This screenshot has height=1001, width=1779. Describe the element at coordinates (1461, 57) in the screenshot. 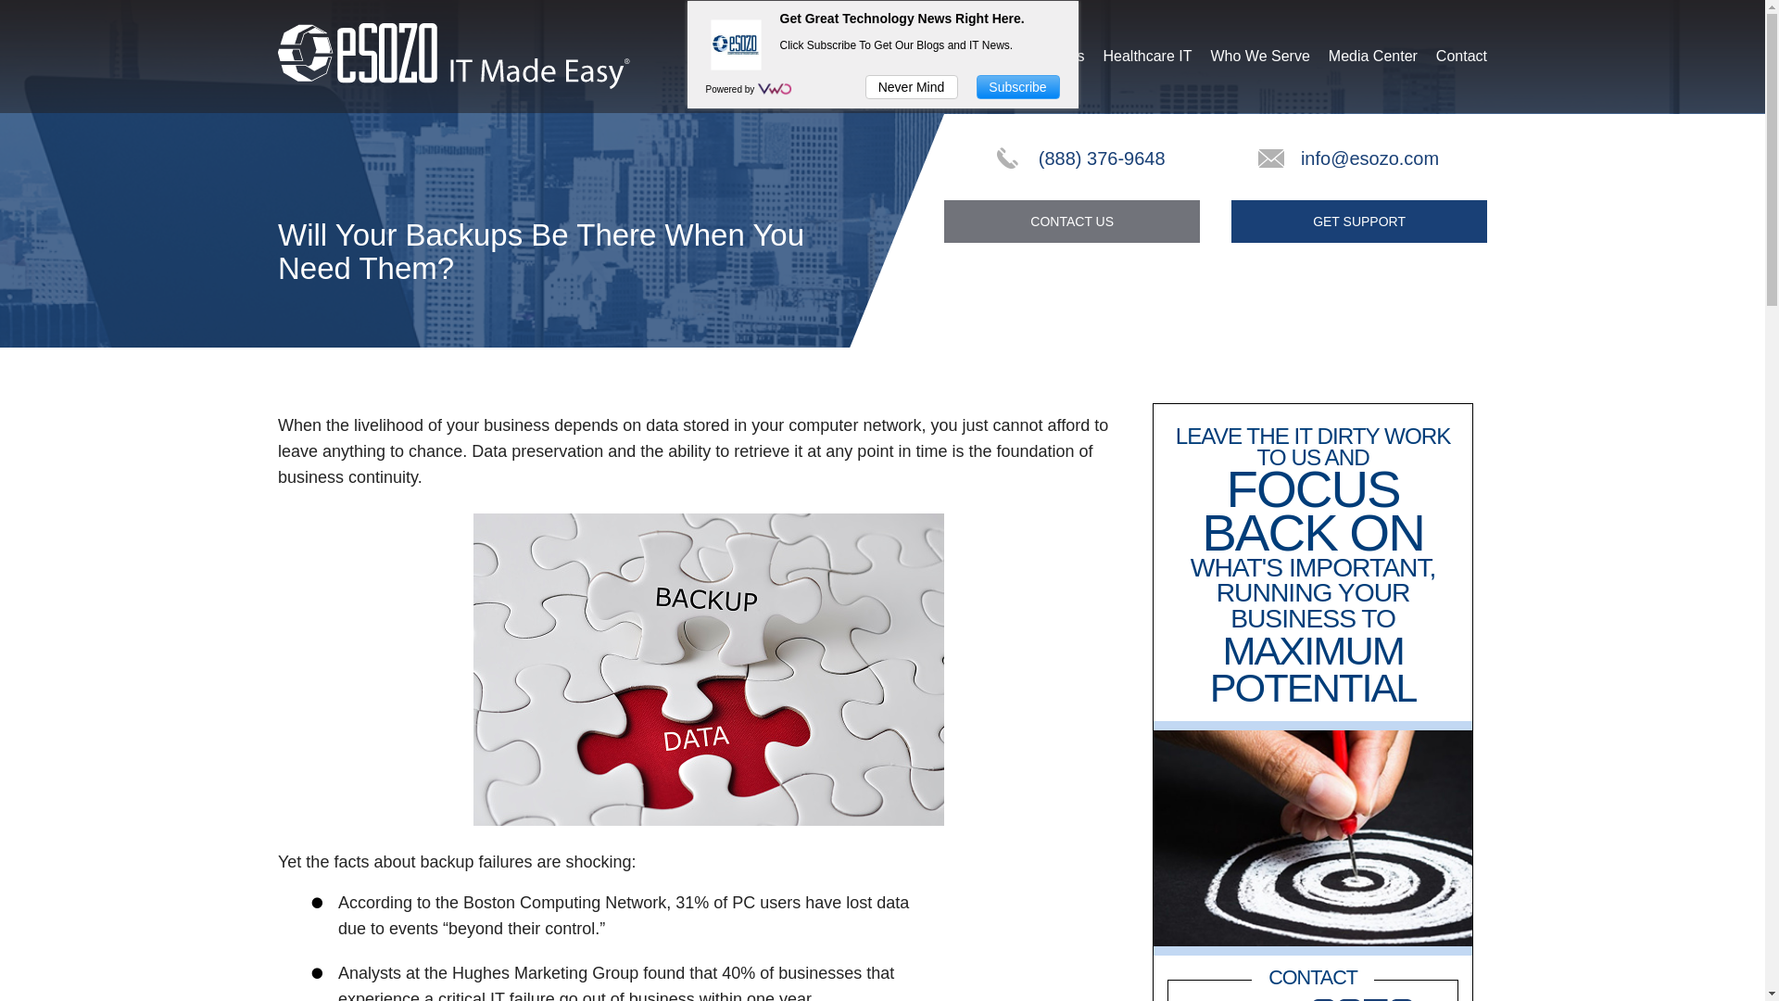

I see `Contact` at that location.